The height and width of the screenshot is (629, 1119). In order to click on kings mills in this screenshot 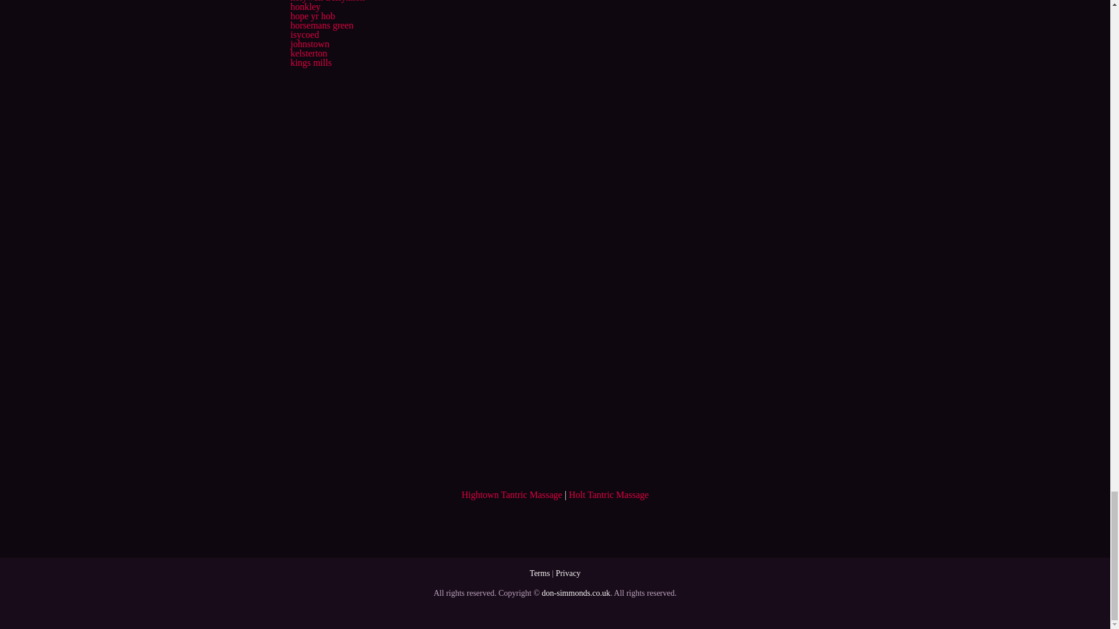, I will do `click(310, 62)`.